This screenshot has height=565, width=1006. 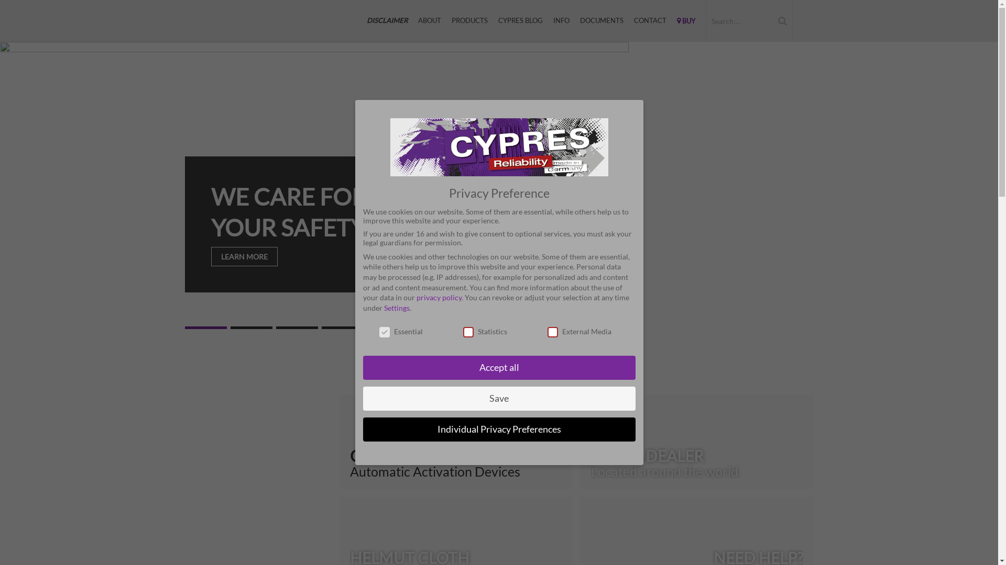 What do you see at coordinates (430, 21) in the screenshot?
I see `ABOUT` at bounding box center [430, 21].